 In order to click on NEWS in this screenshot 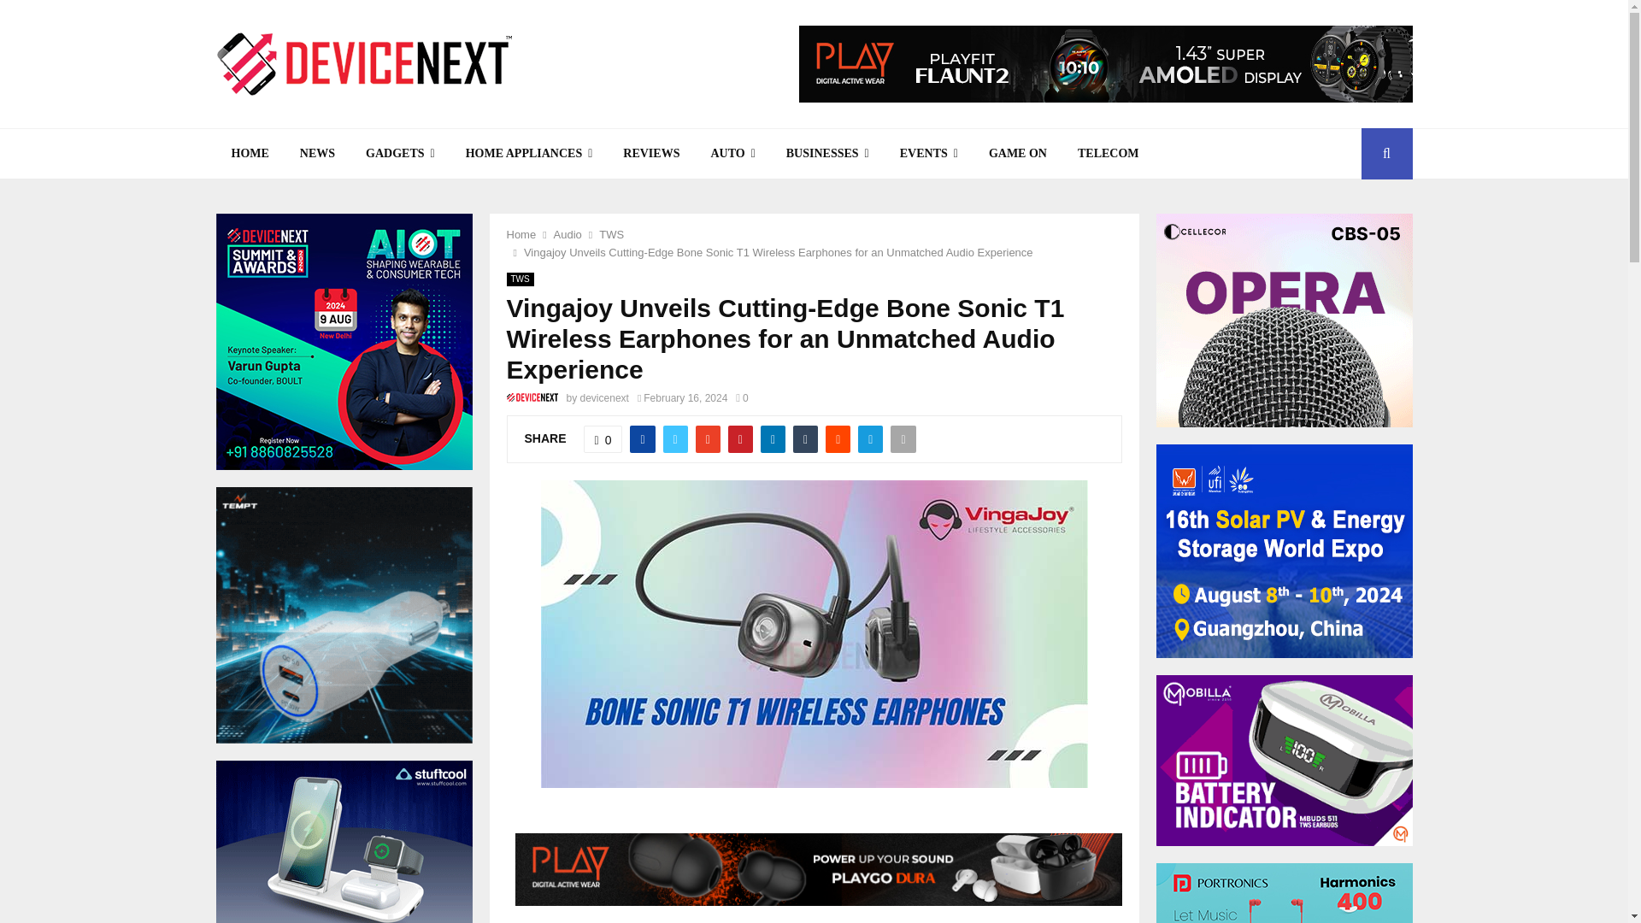, I will do `click(317, 154)`.